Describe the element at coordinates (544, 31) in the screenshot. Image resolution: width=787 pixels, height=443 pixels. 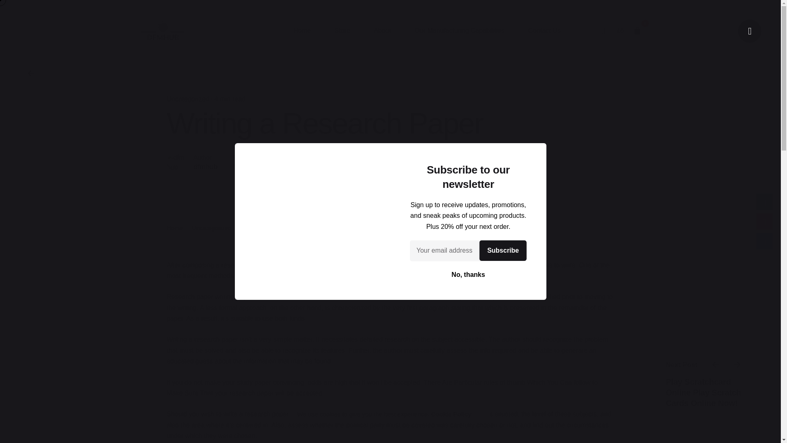
I see `Contact Us` at that location.